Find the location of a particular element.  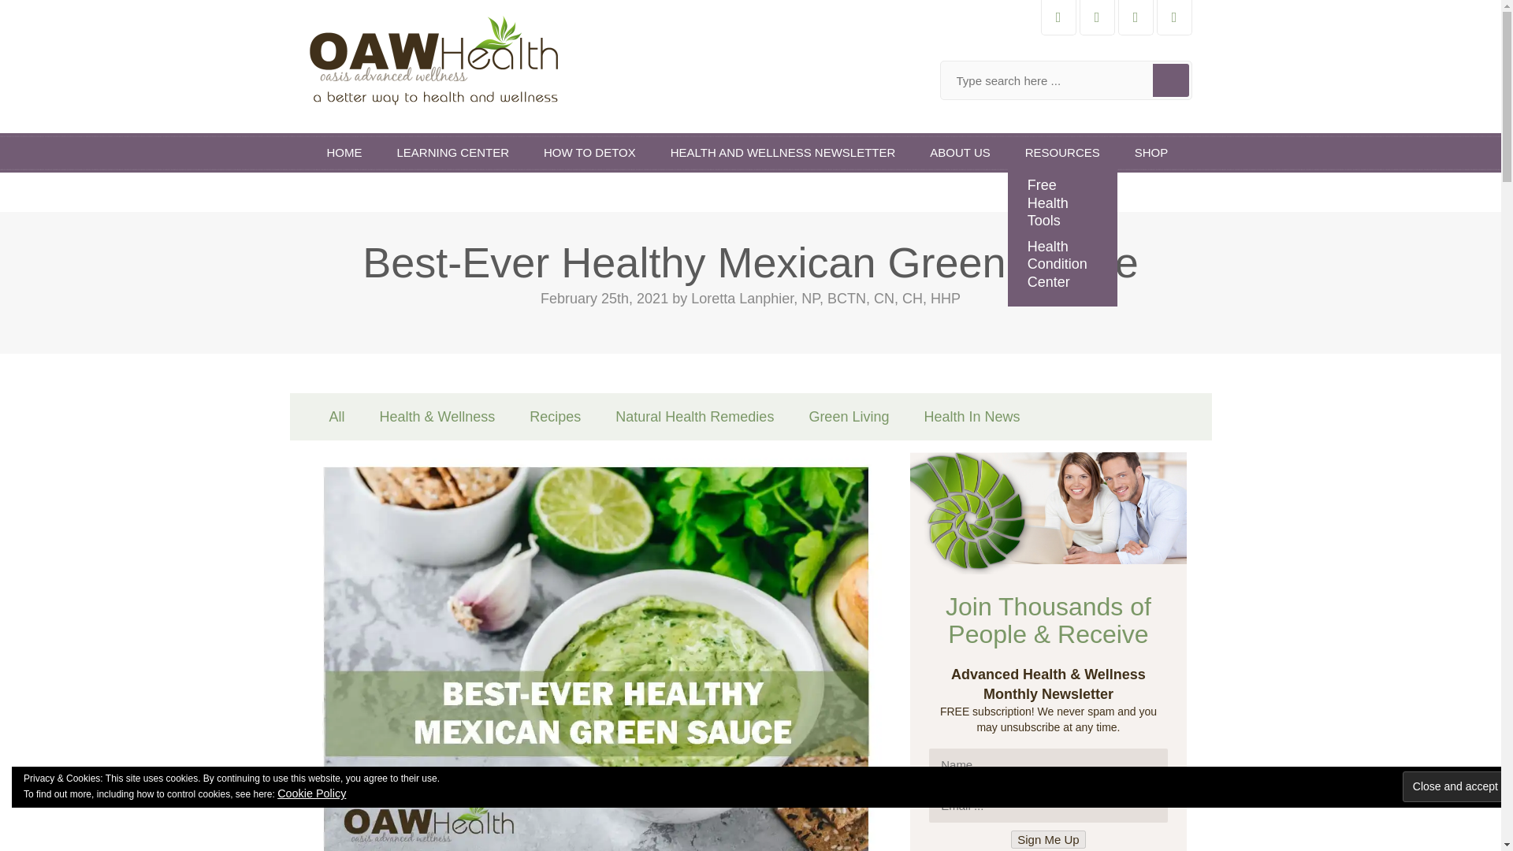

Green Living is located at coordinates (849, 416).